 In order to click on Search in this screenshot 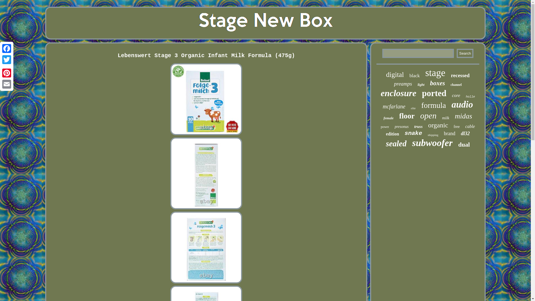, I will do `click(465, 53)`.